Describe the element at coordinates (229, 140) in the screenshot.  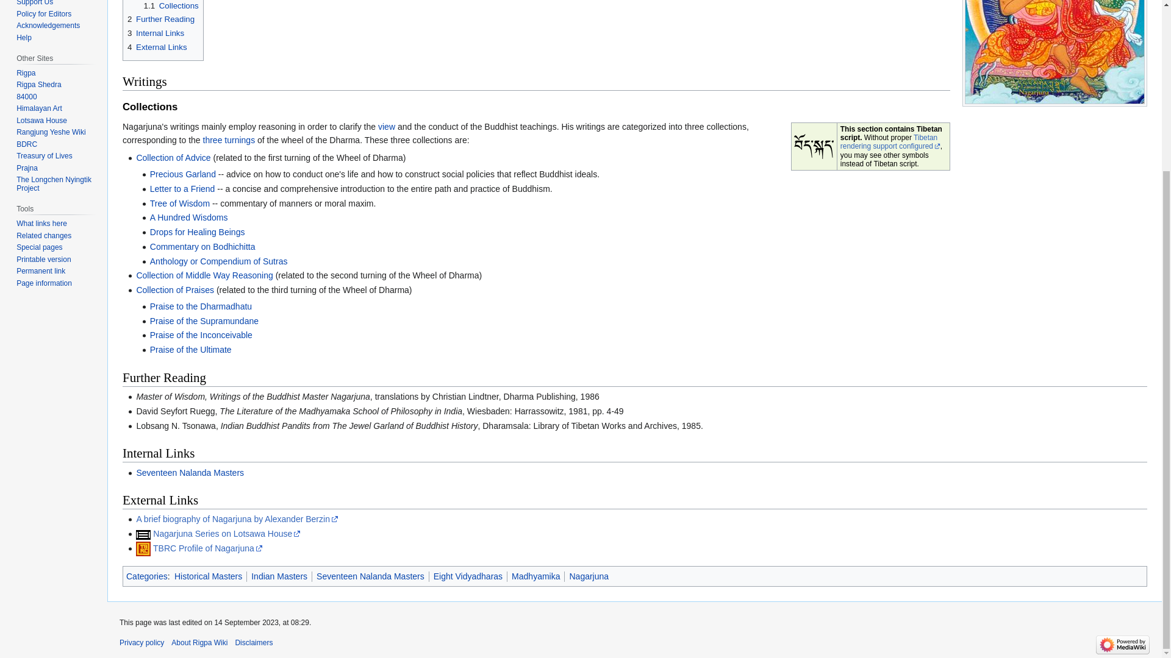
I see `three turnings` at that location.